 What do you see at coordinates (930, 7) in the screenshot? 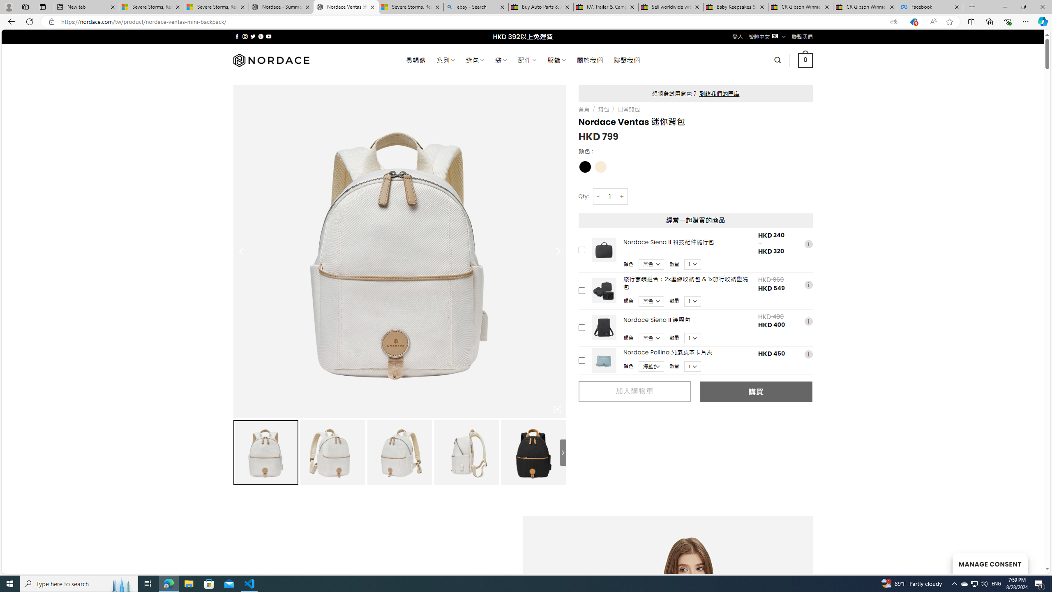
I see `Facebook` at bounding box center [930, 7].